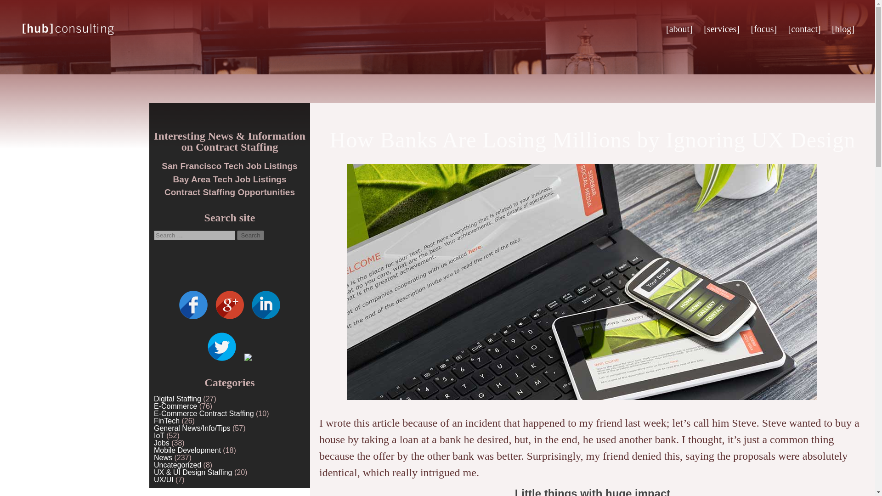  What do you see at coordinates (177, 399) in the screenshot?
I see `Digital Staffing` at bounding box center [177, 399].